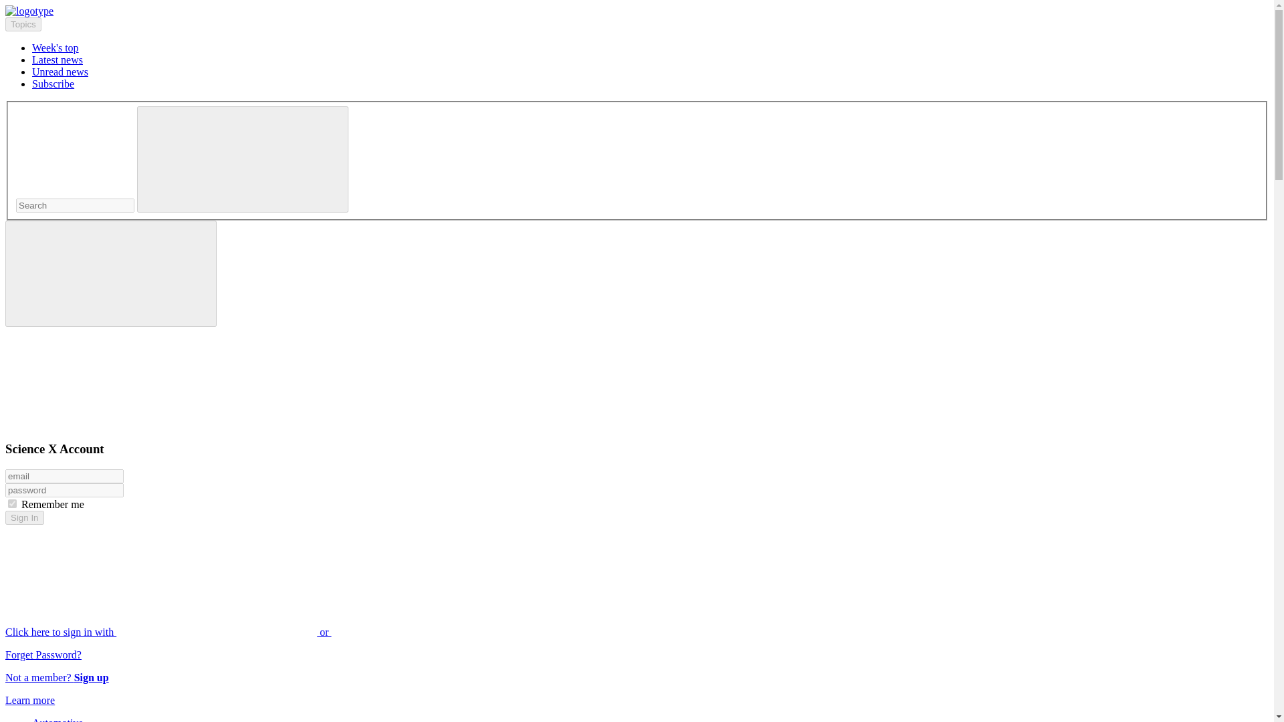 The image size is (1284, 722). I want to click on Click here to sign in with or, so click(269, 632).